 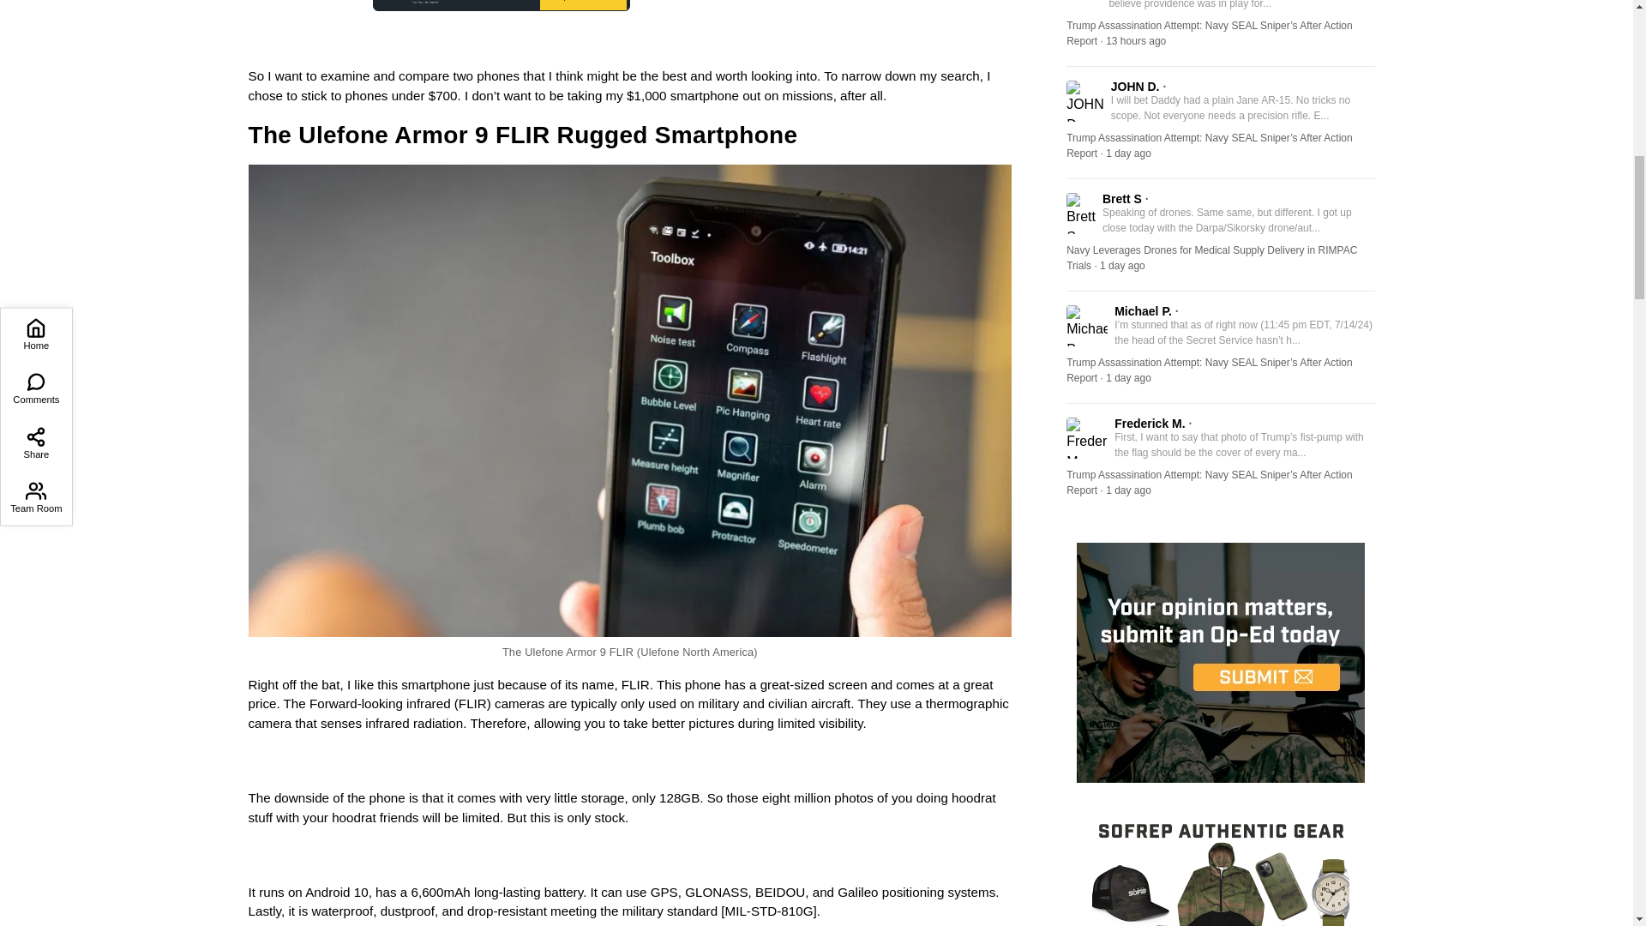 What do you see at coordinates (758, 6) in the screenshot?
I see `3rd party ad content` at bounding box center [758, 6].